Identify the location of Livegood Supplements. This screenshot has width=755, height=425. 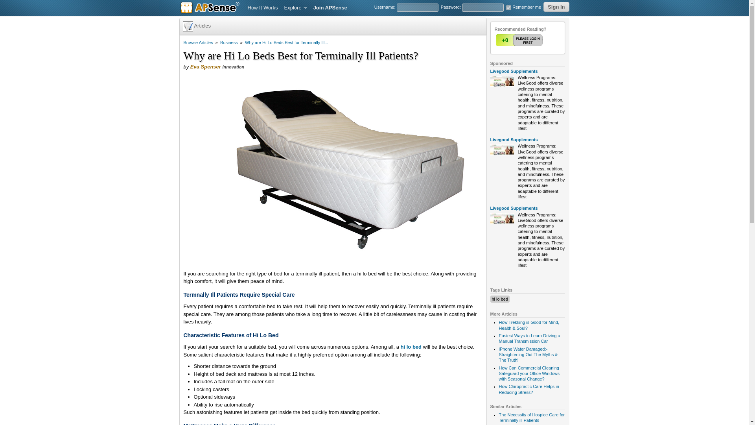
(514, 208).